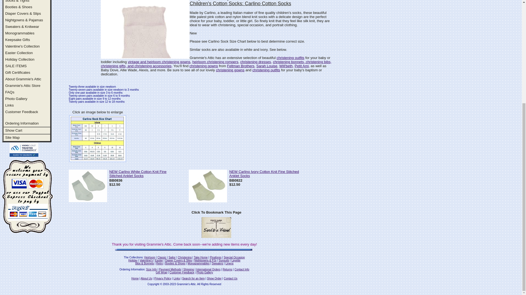 This screenshot has height=295, width=526. I want to click on Valentine's Collection, so click(22, 46).